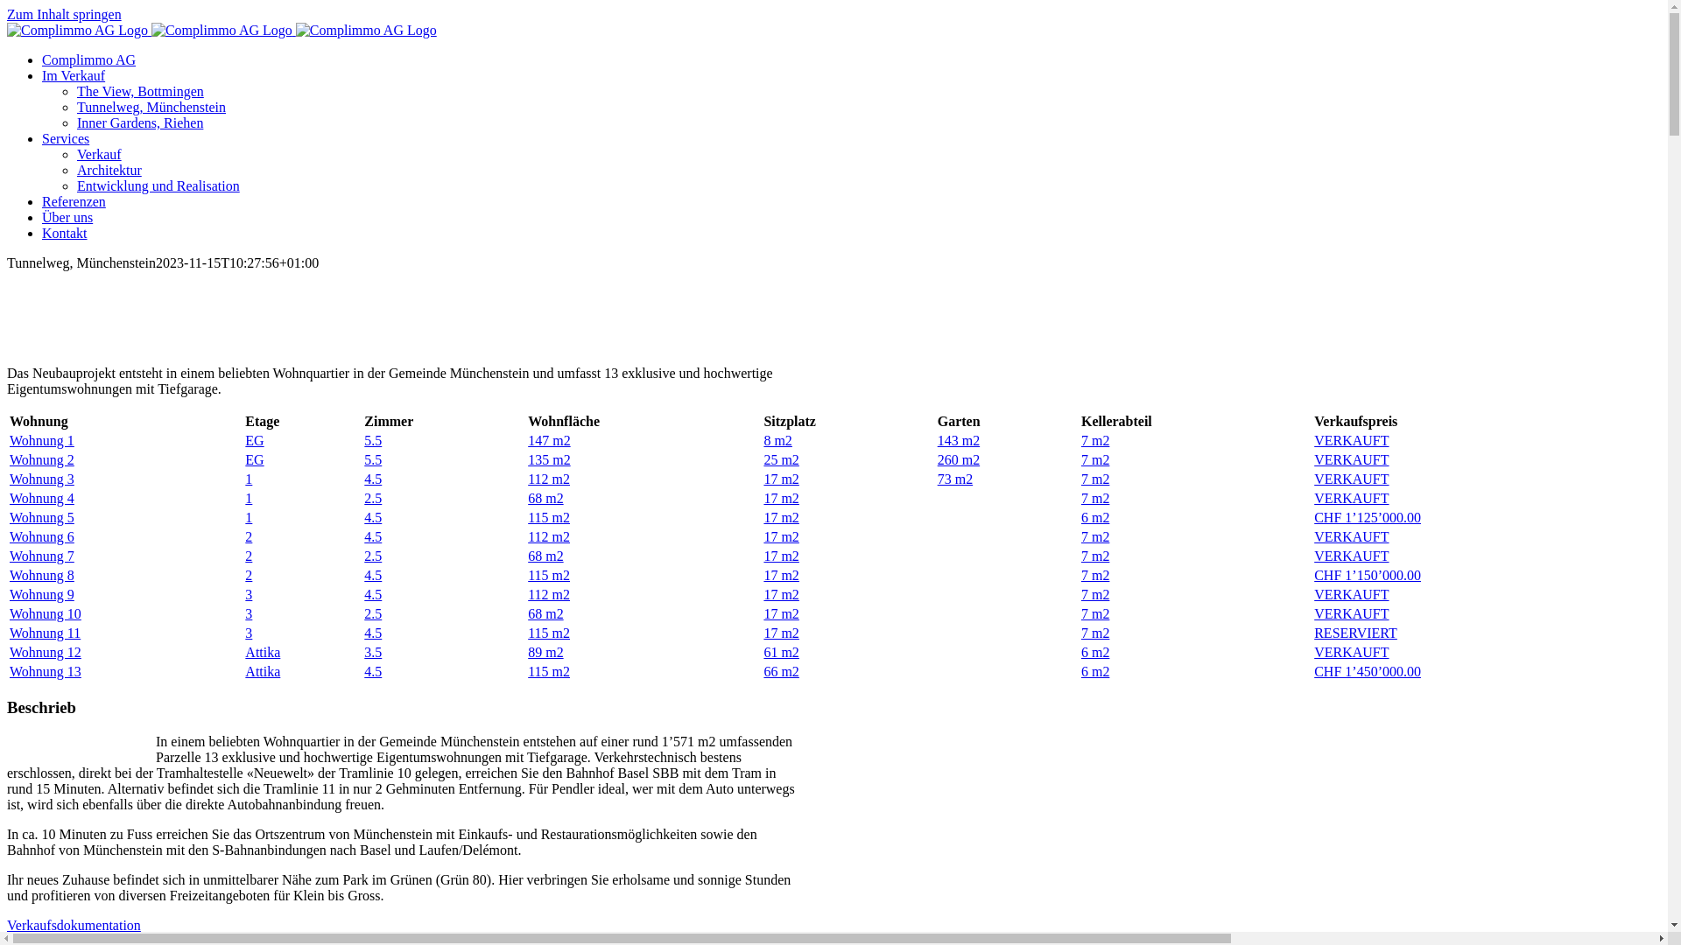 This screenshot has height=945, width=1681. What do you see at coordinates (1352, 479) in the screenshot?
I see `VERKAUFT` at bounding box center [1352, 479].